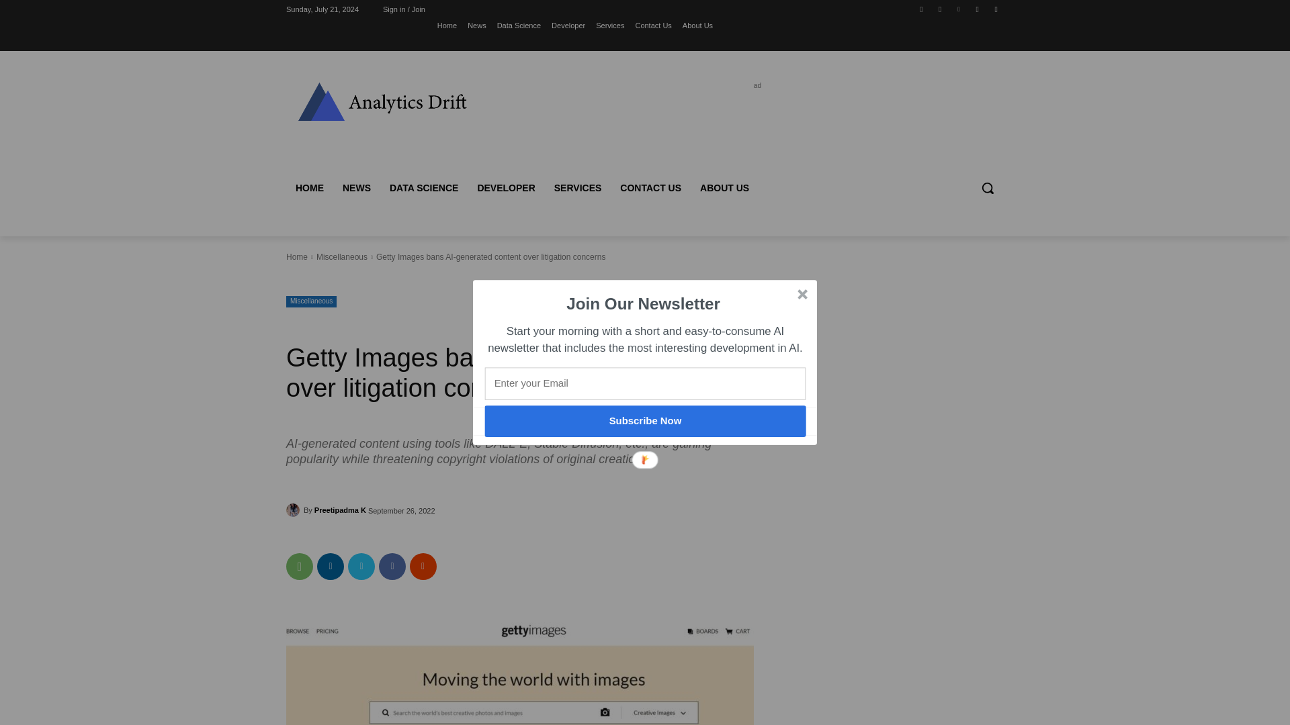  Describe the element at coordinates (300, 567) in the screenshot. I see `WhatsApp` at that location.